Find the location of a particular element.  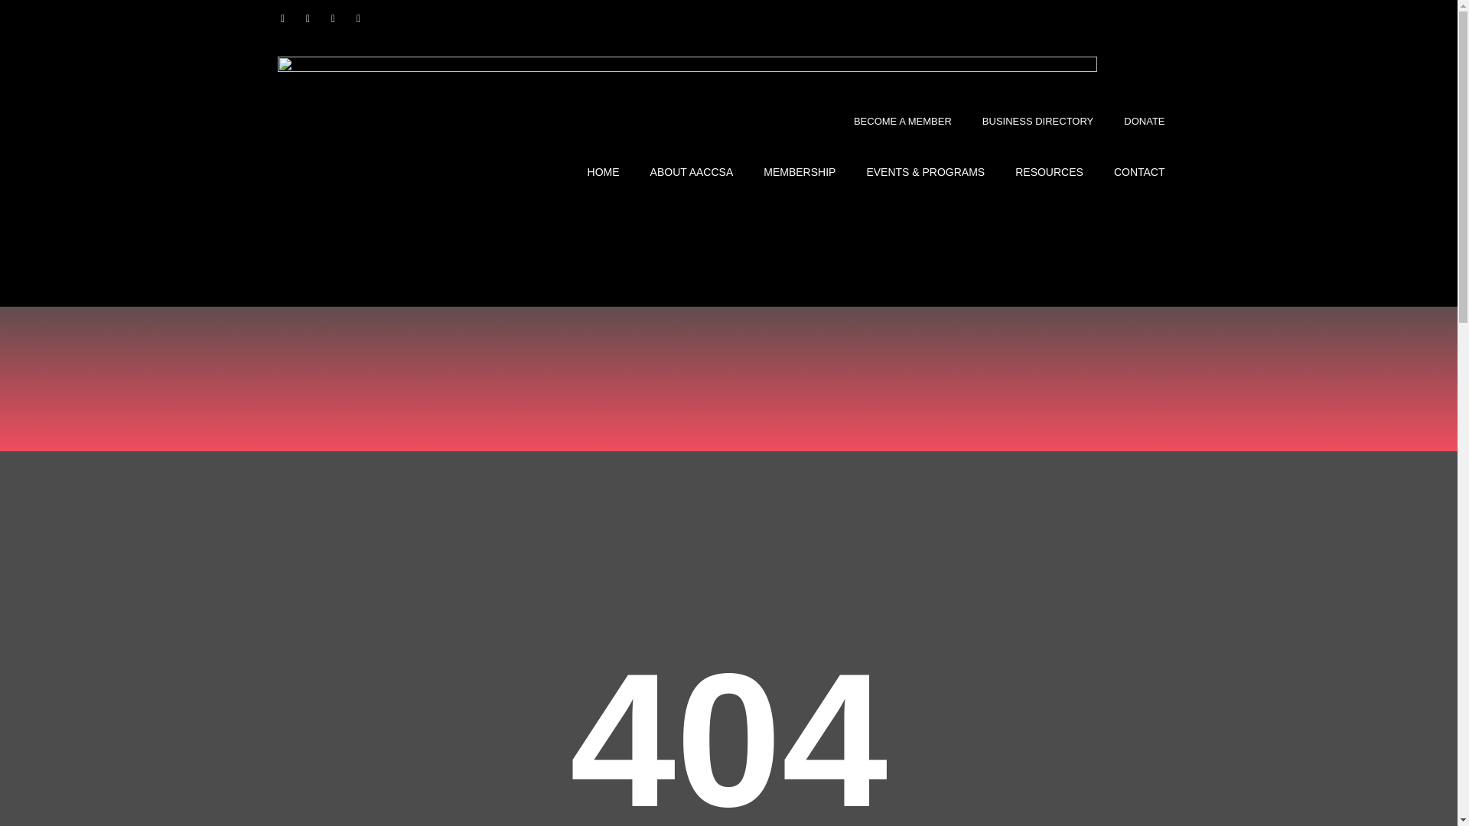

MEMBERSHIP is located at coordinates (799, 171).